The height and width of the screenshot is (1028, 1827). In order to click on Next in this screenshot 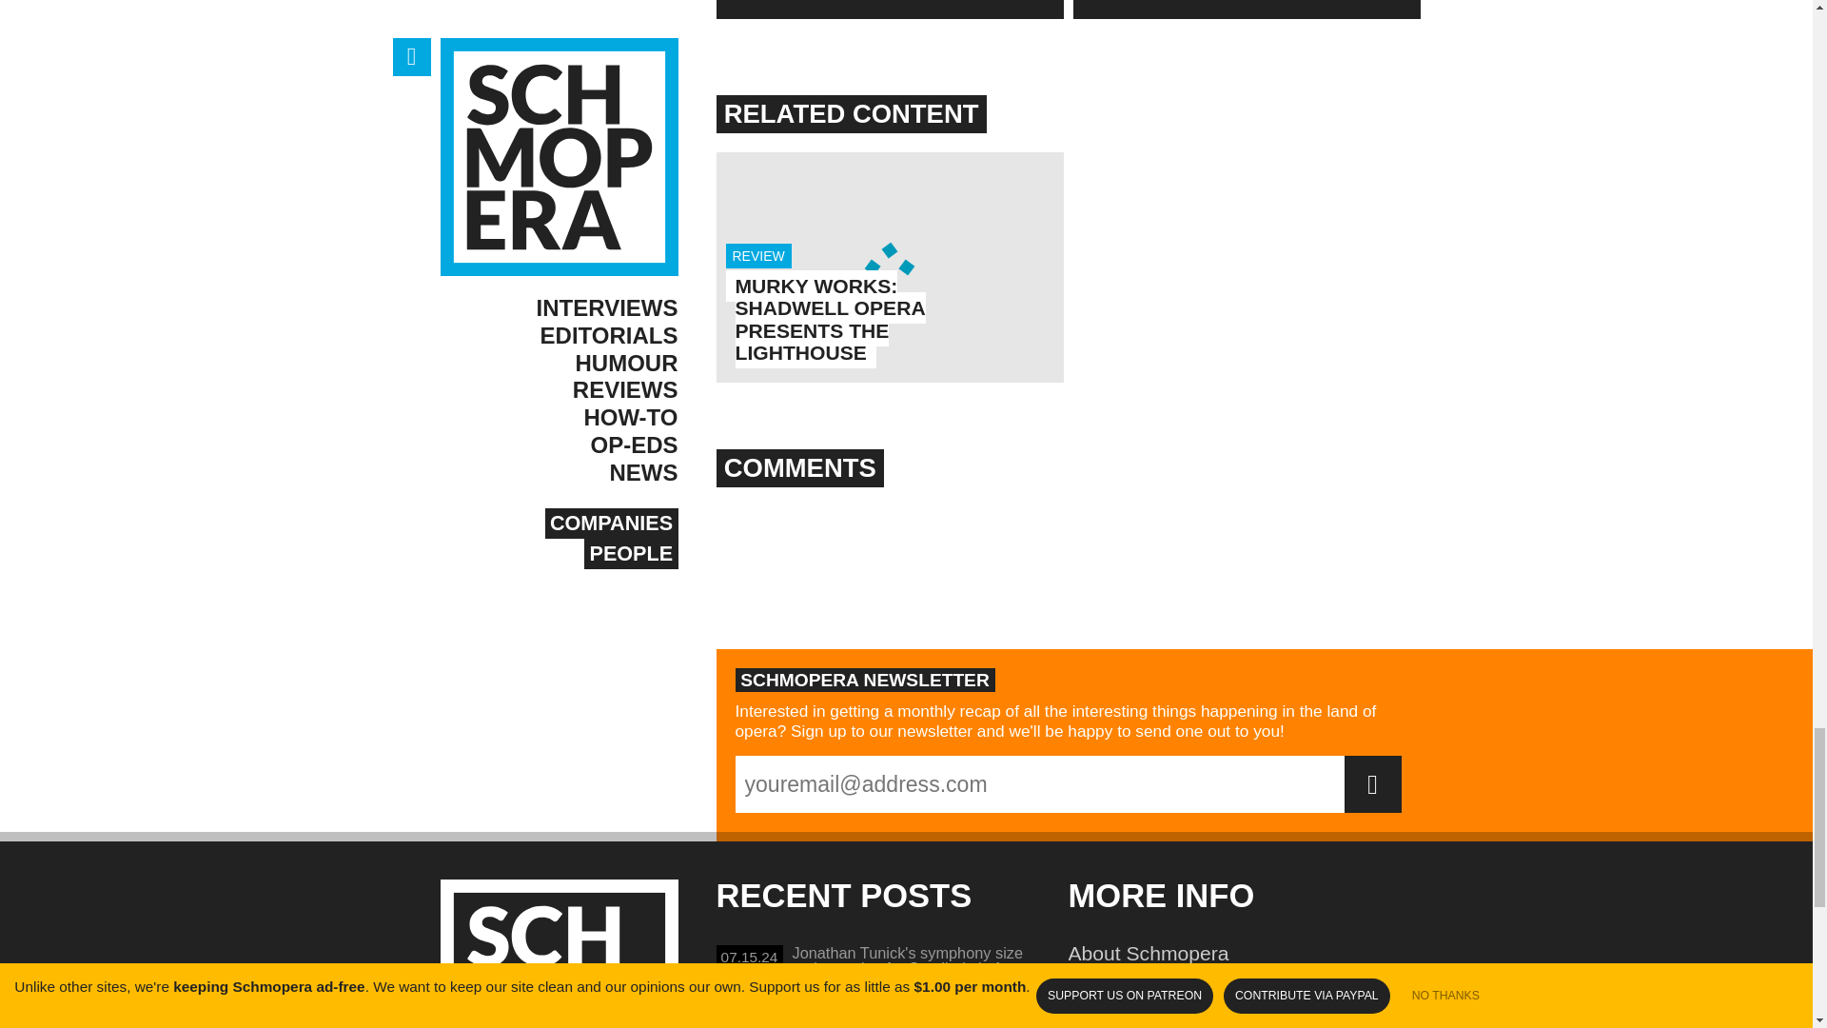, I will do `click(1243, 986)`.